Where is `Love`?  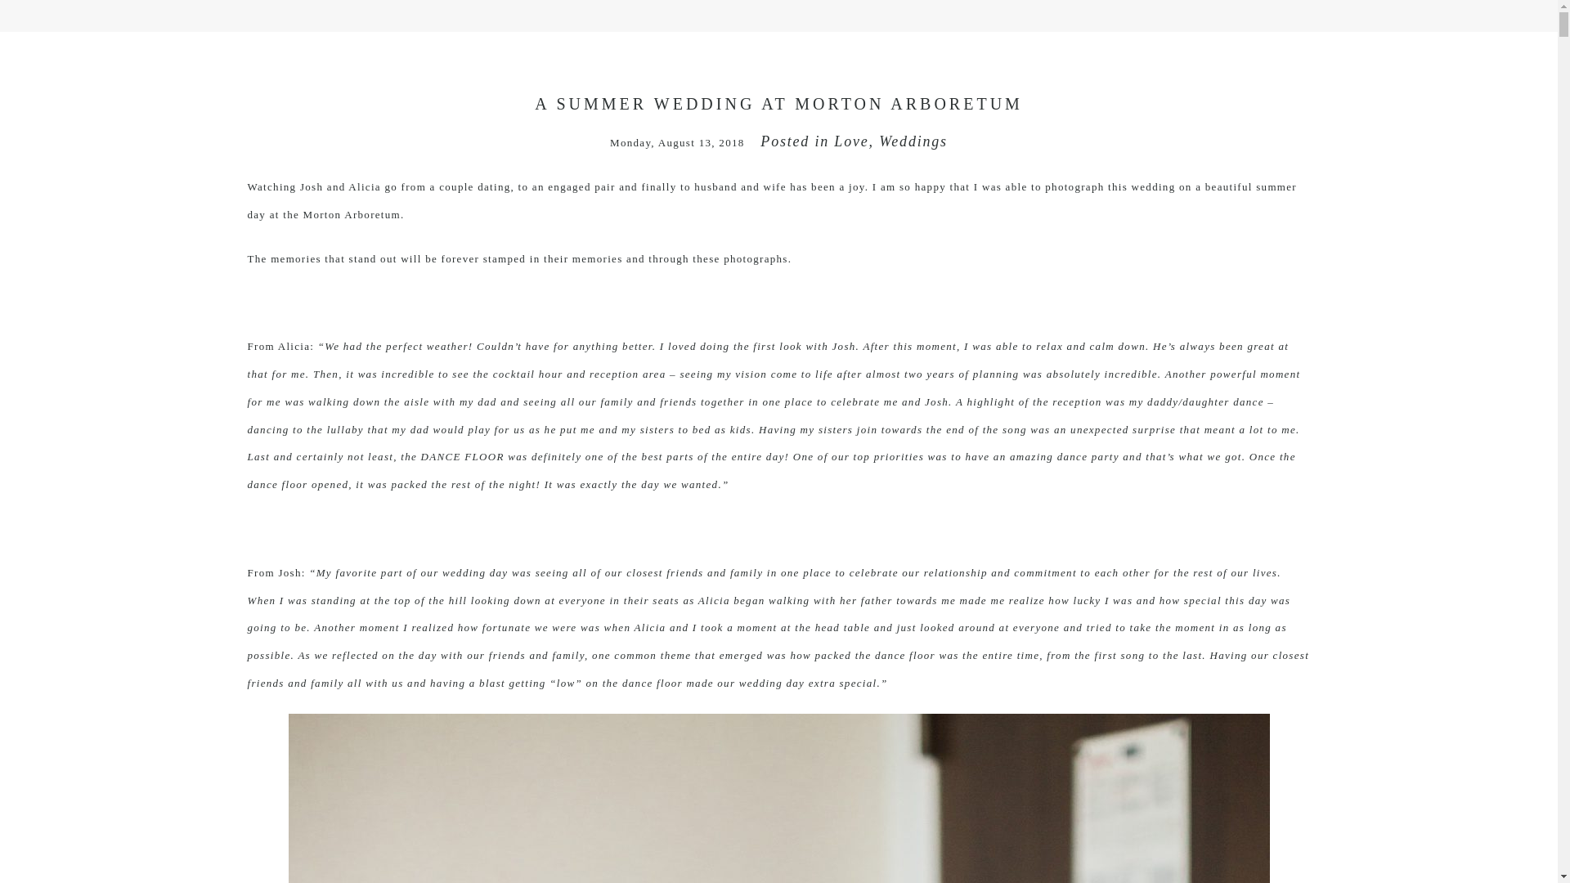
Love is located at coordinates (850, 141).